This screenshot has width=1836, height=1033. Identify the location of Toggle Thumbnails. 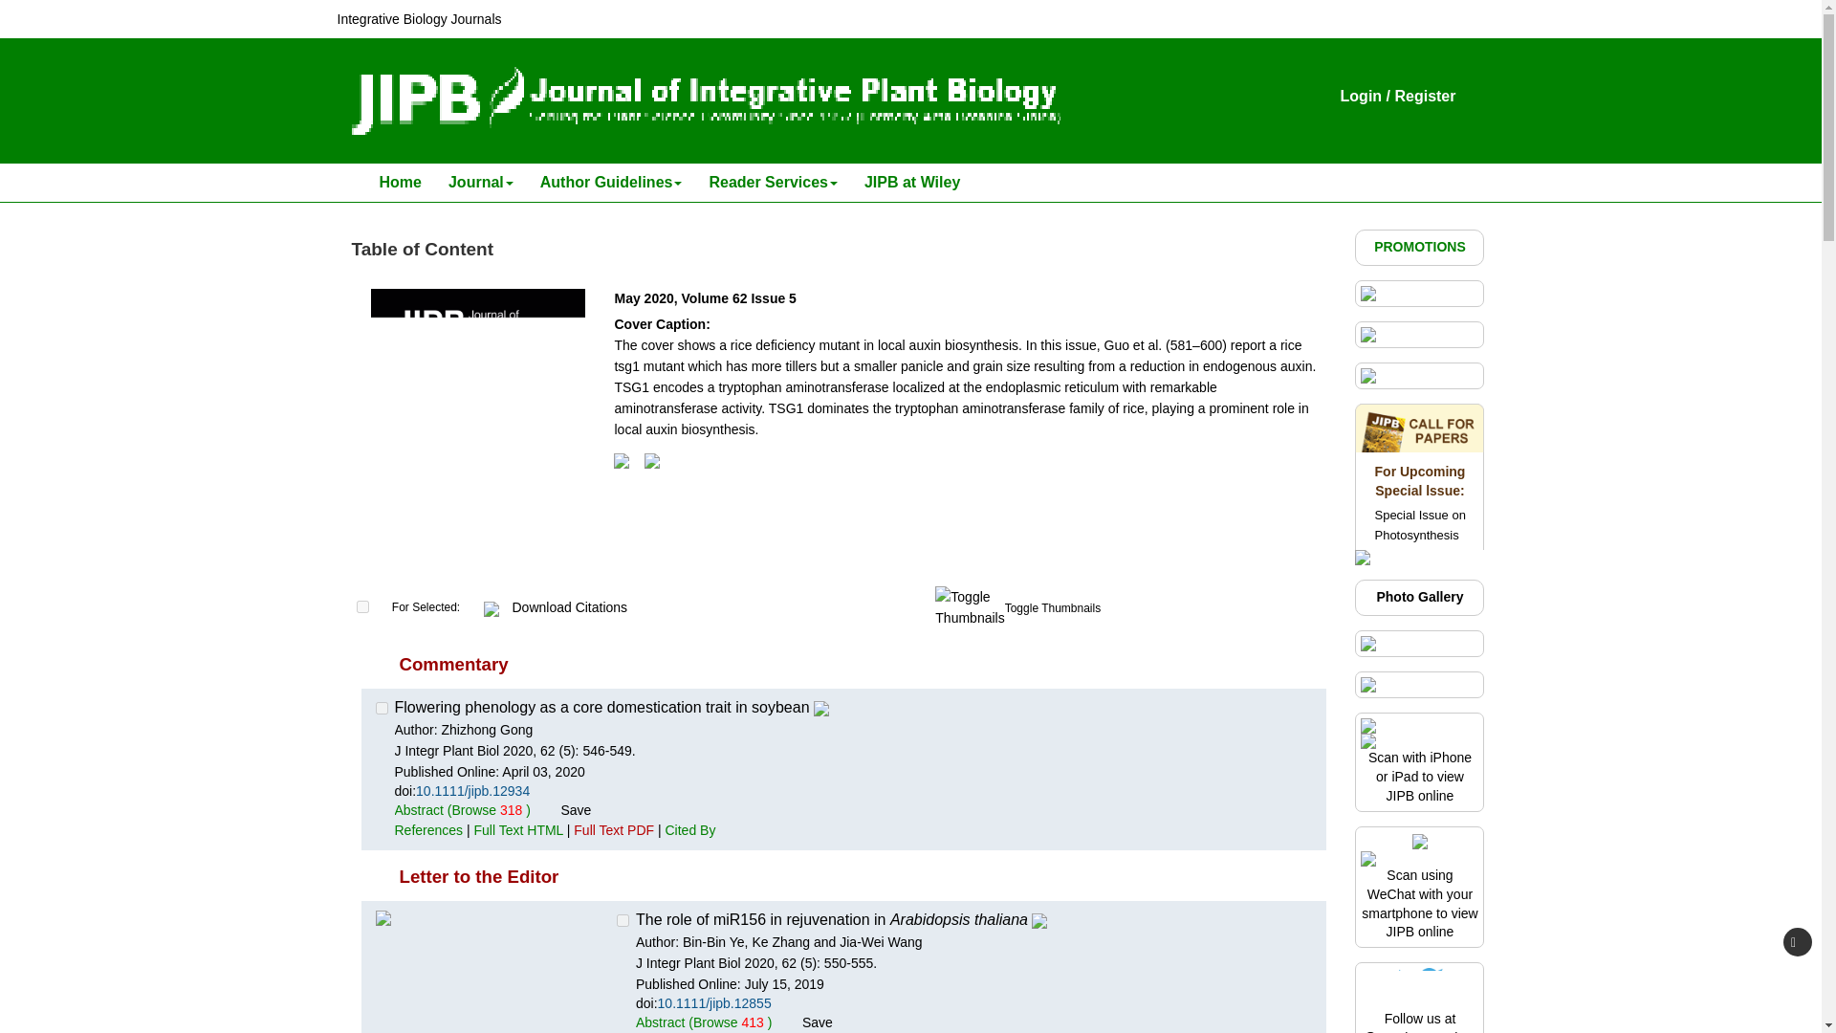
(1053, 607).